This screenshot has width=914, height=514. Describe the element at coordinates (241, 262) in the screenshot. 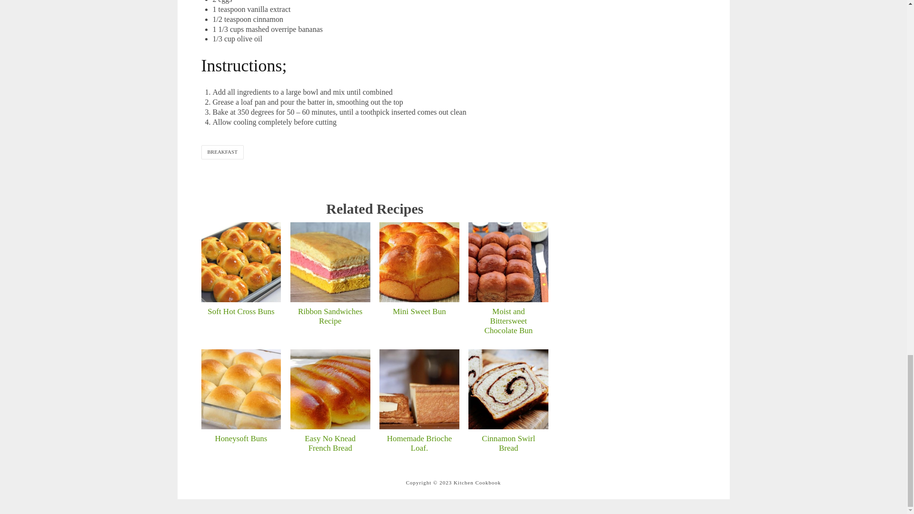

I see `Soft Hot Cross Buns` at that location.